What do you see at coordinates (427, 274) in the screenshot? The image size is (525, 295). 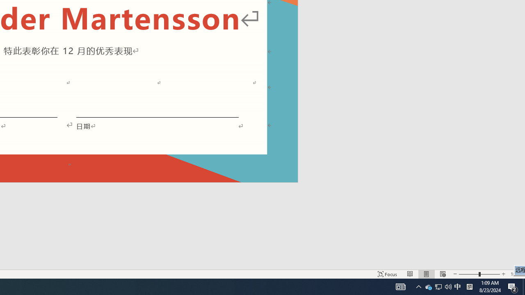 I see `Print Layout` at bounding box center [427, 274].